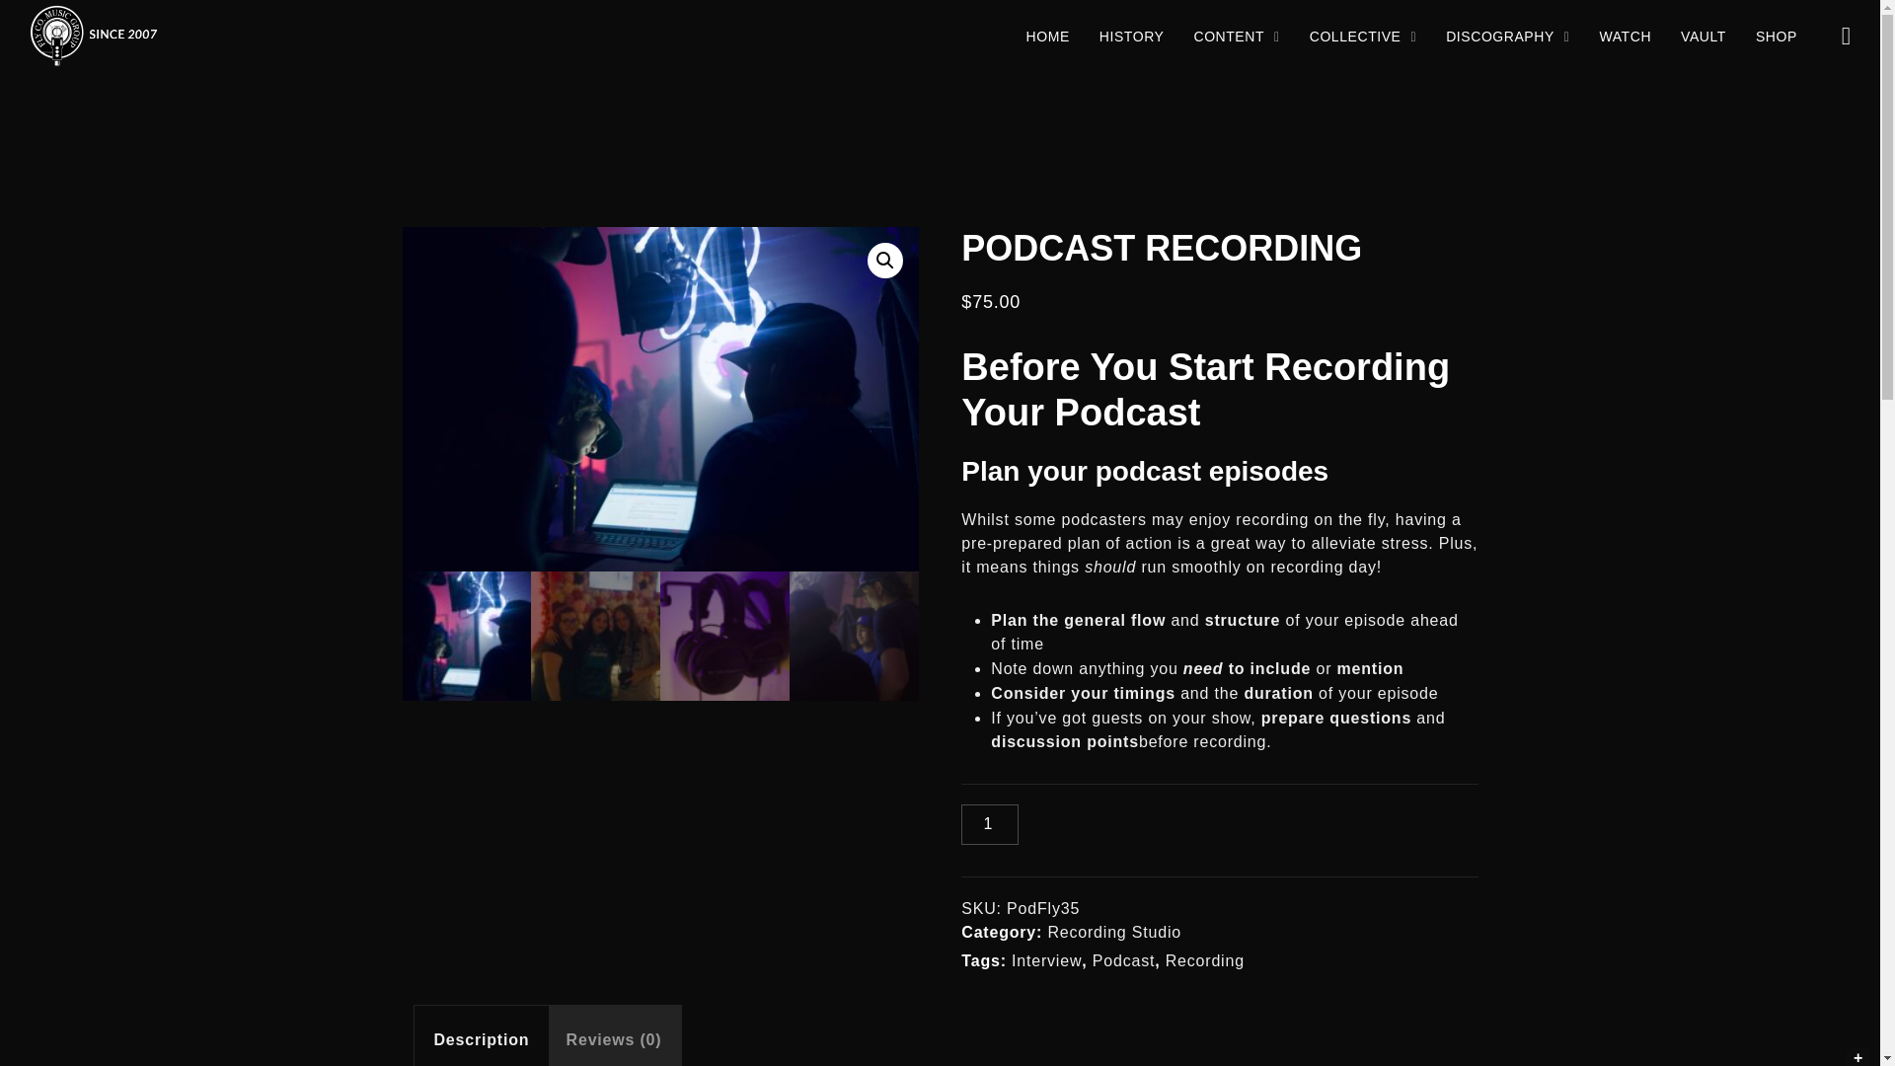 The image size is (1895, 1066). Describe the element at coordinates (1175, 399) in the screenshot. I see `LAHS` at that location.